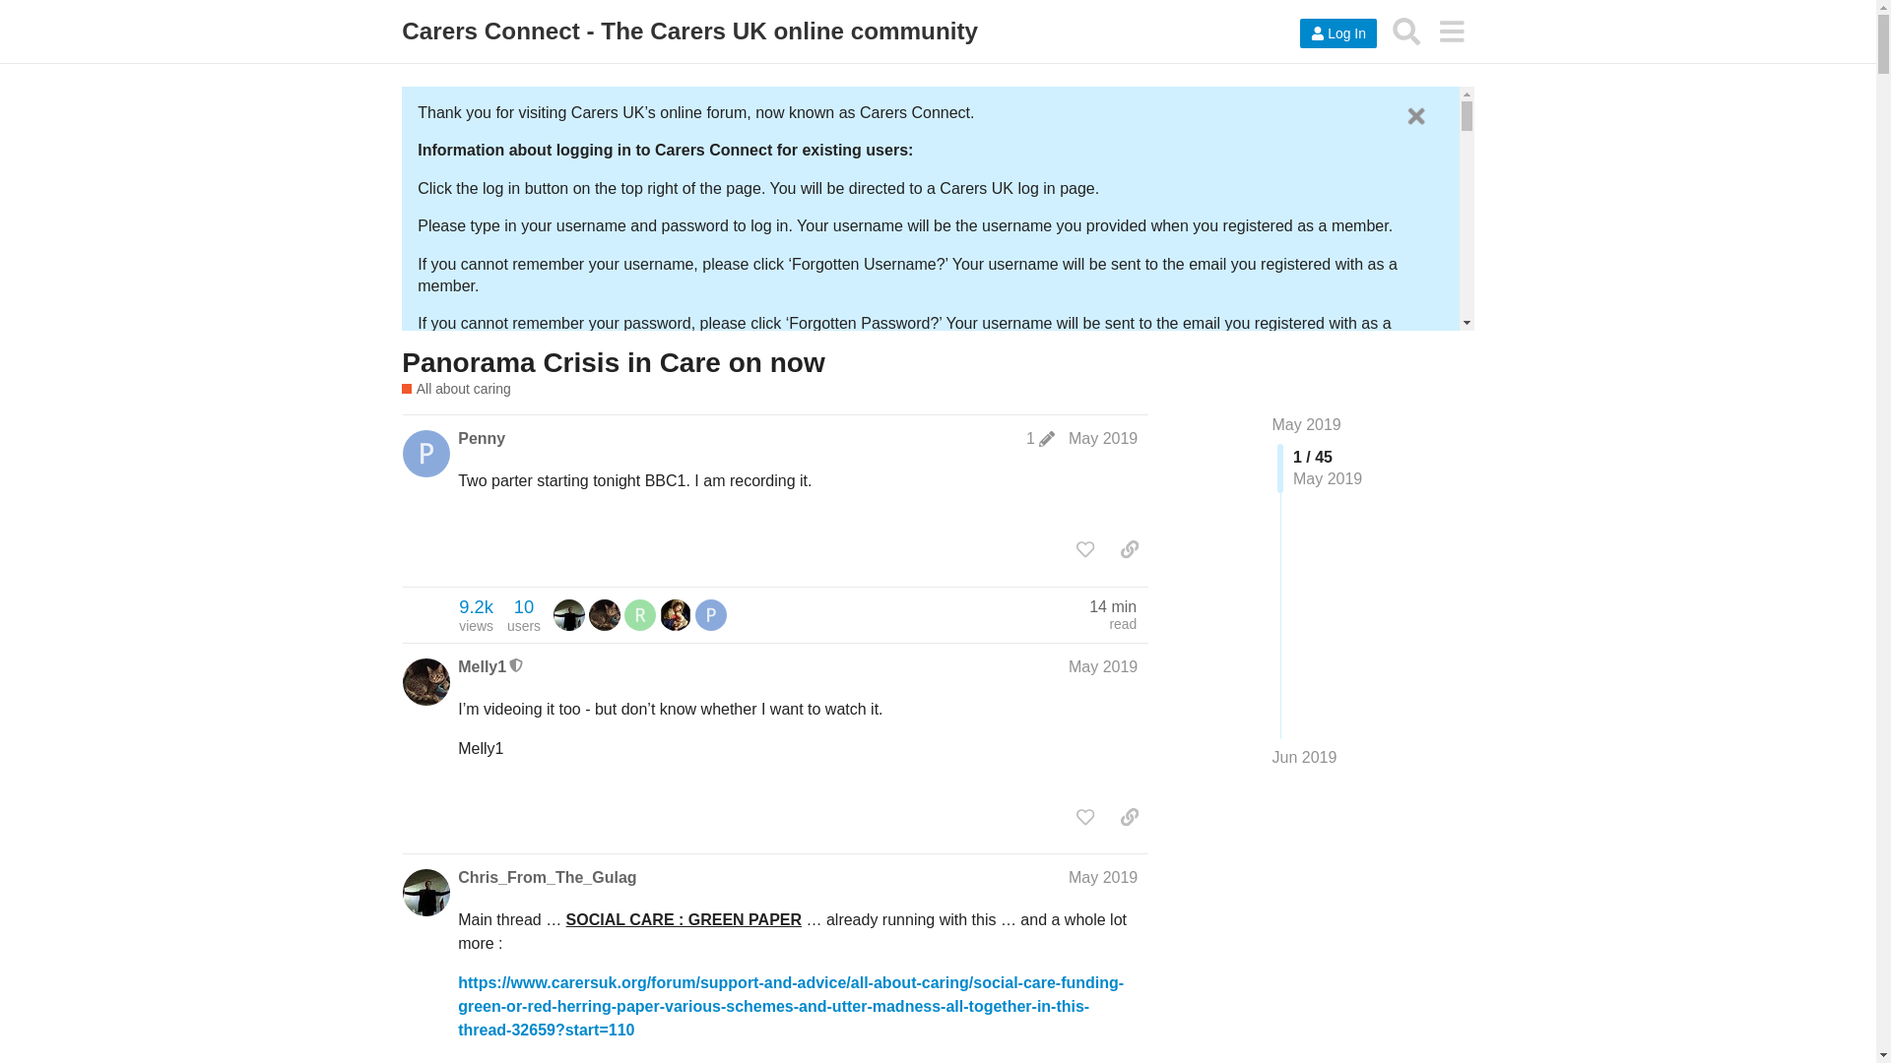 Image resolution: width=1891 pixels, height=1063 pixels. I want to click on Search, so click(1154, 443).